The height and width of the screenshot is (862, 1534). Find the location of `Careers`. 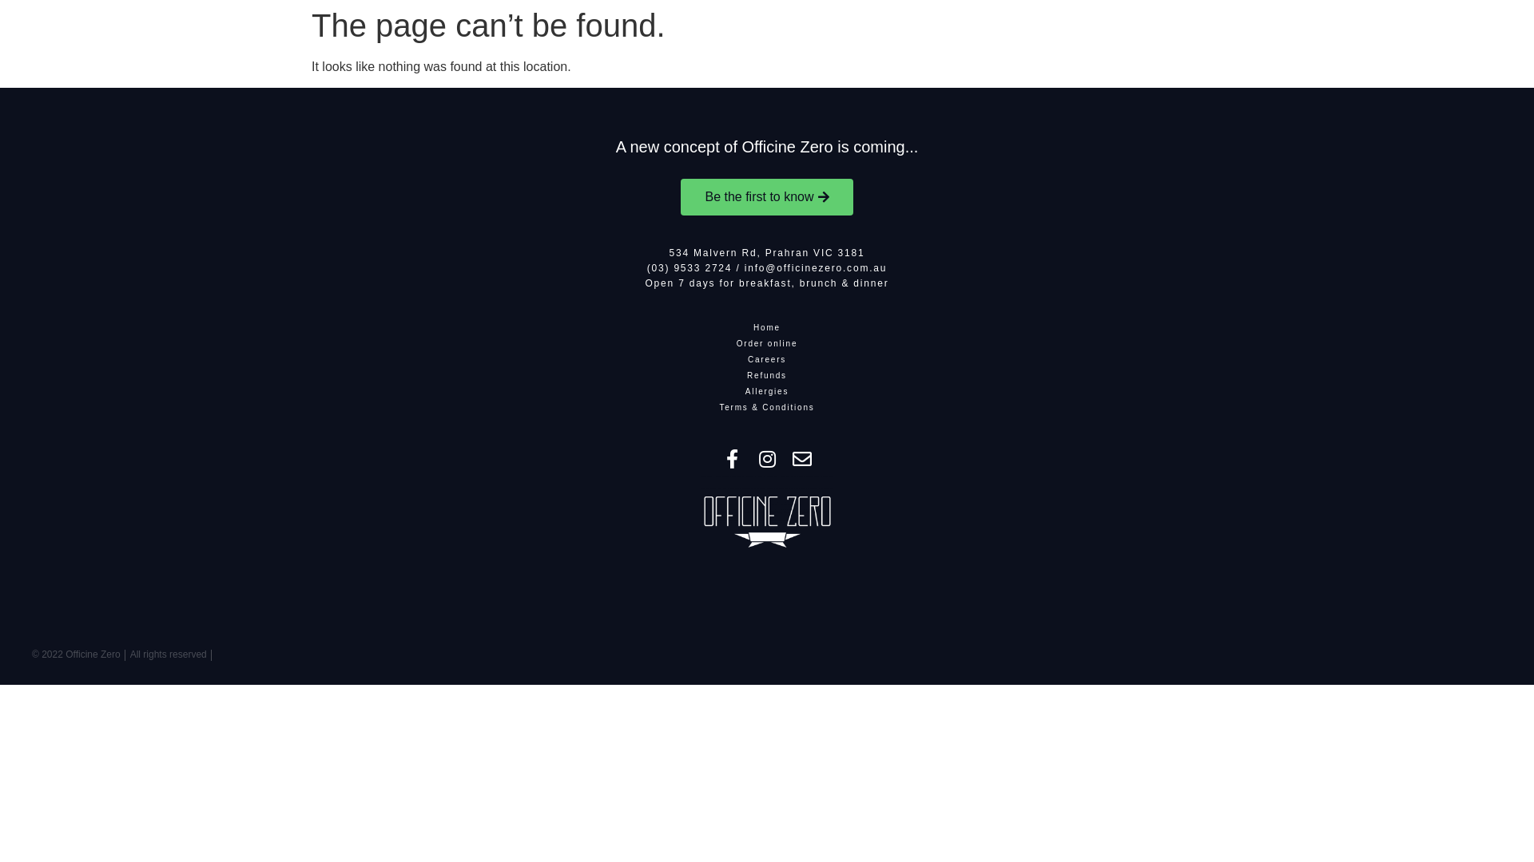

Careers is located at coordinates (767, 359).